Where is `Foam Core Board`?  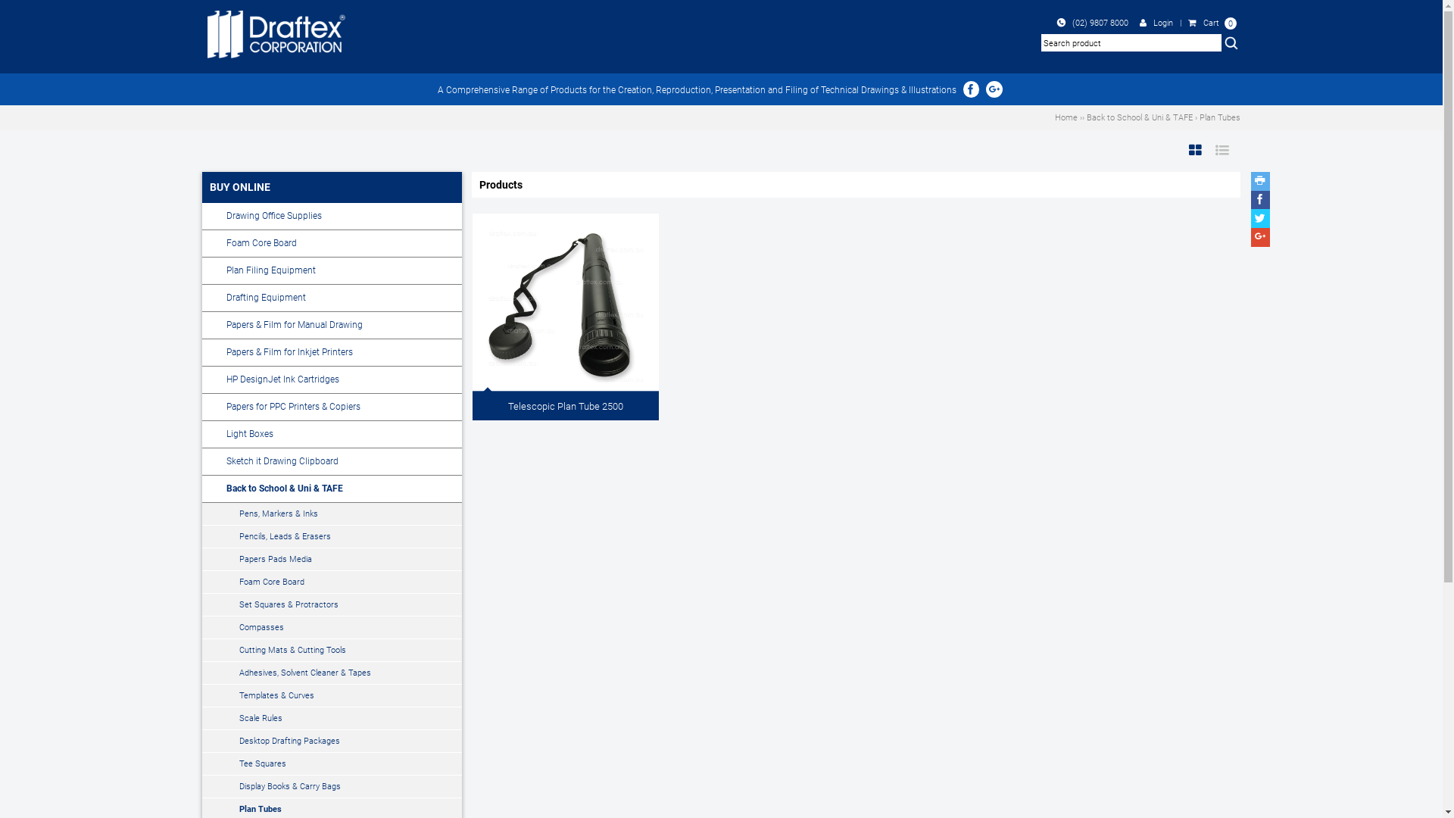
Foam Core Board is located at coordinates (332, 244).